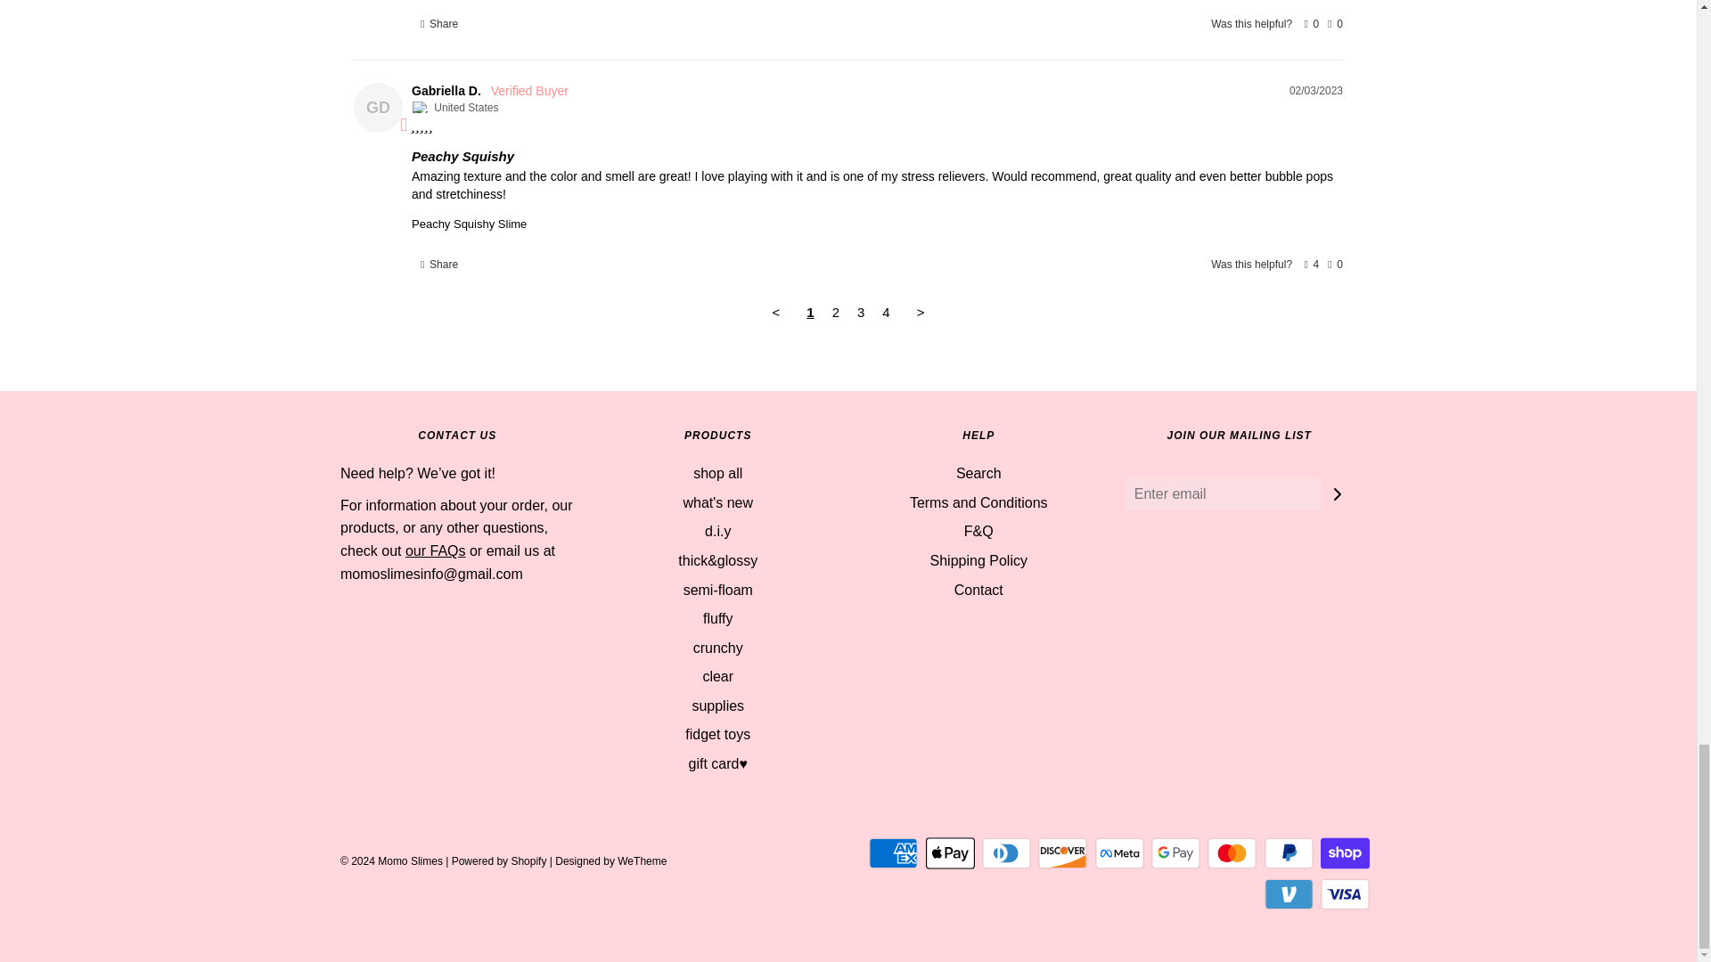 This screenshot has height=962, width=1711. What do you see at coordinates (1007, 853) in the screenshot?
I see `Diners Club` at bounding box center [1007, 853].